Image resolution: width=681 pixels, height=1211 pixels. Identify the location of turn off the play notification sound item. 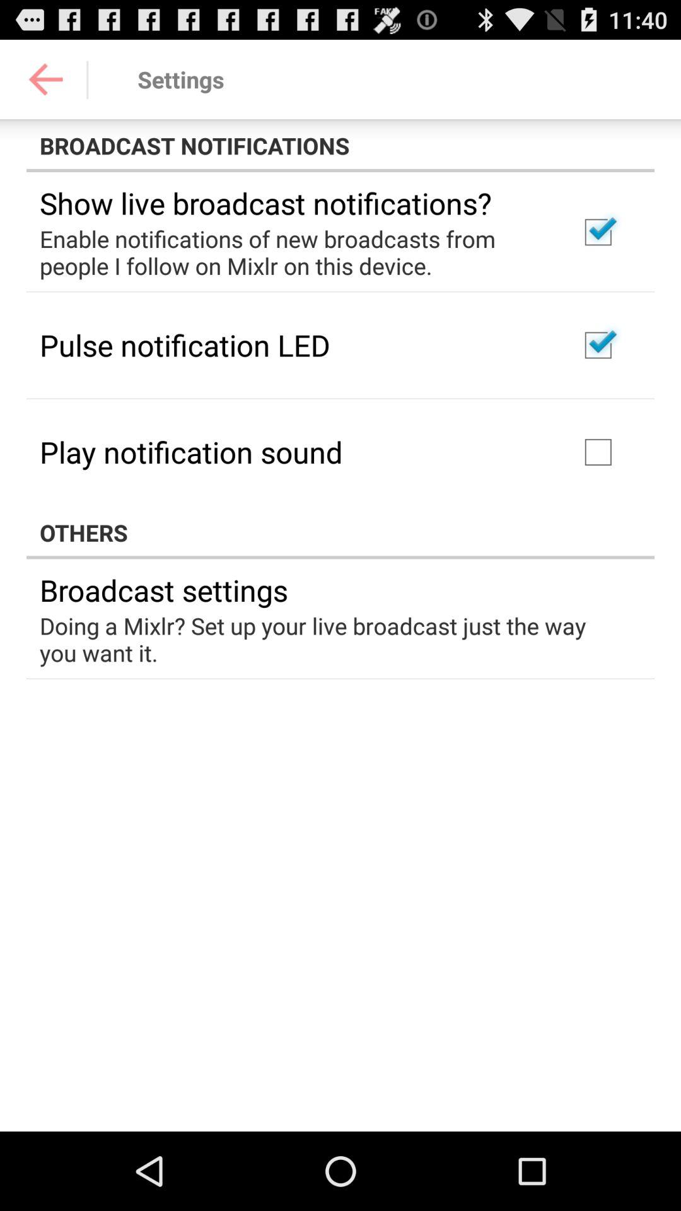
(191, 452).